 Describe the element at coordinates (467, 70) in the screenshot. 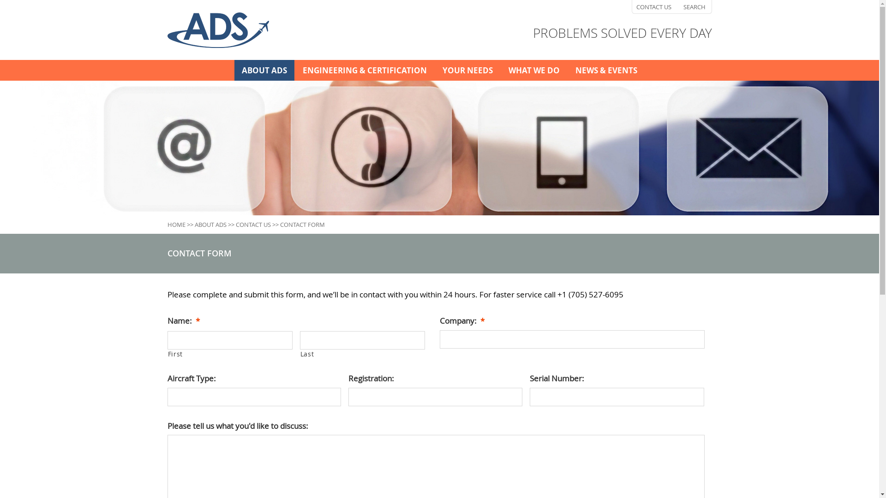

I see `YOUR NEEDS` at that location.